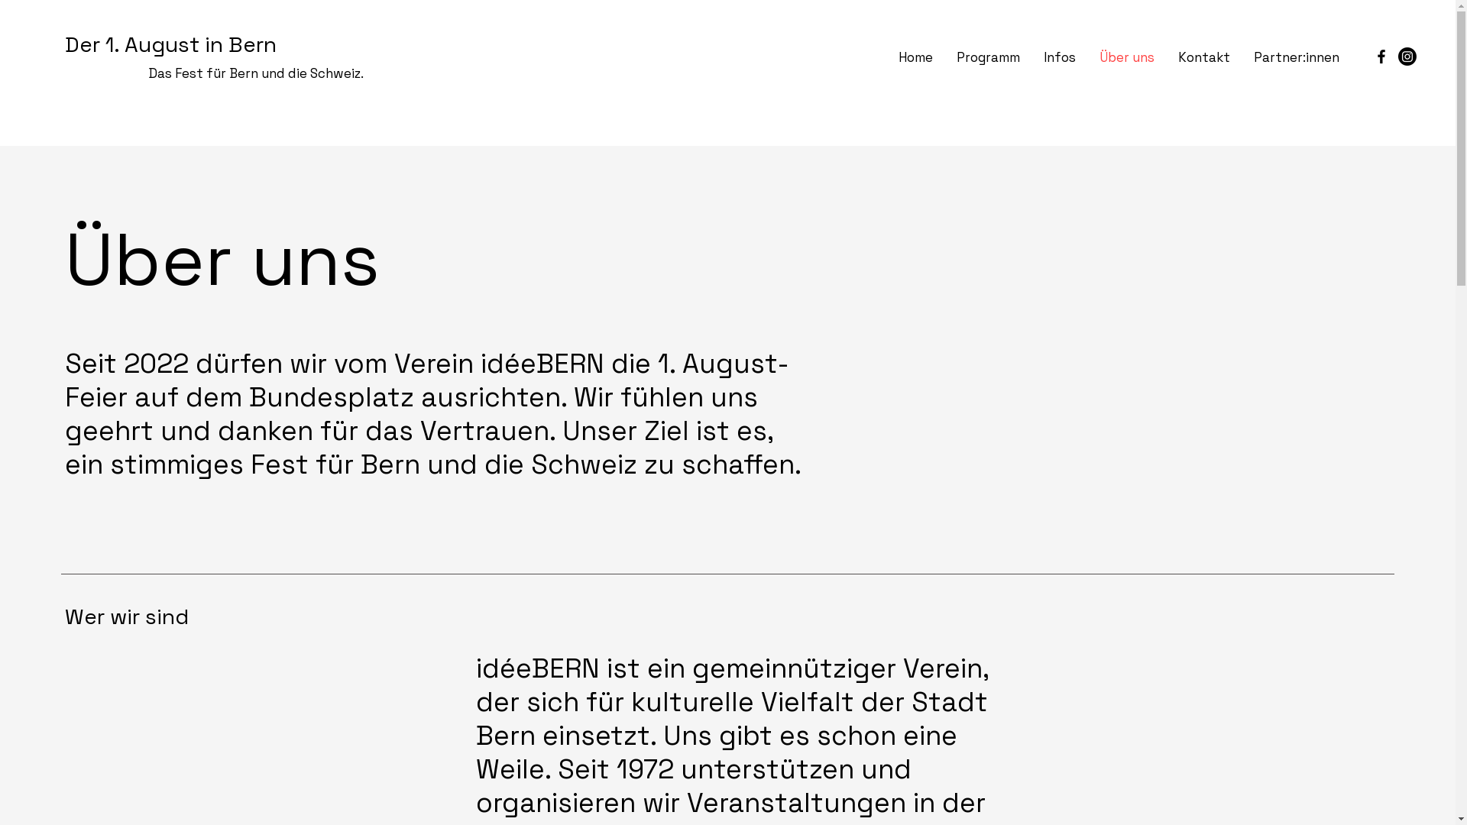  I want to click on Der 1. August in Bern, so click(171, 44).